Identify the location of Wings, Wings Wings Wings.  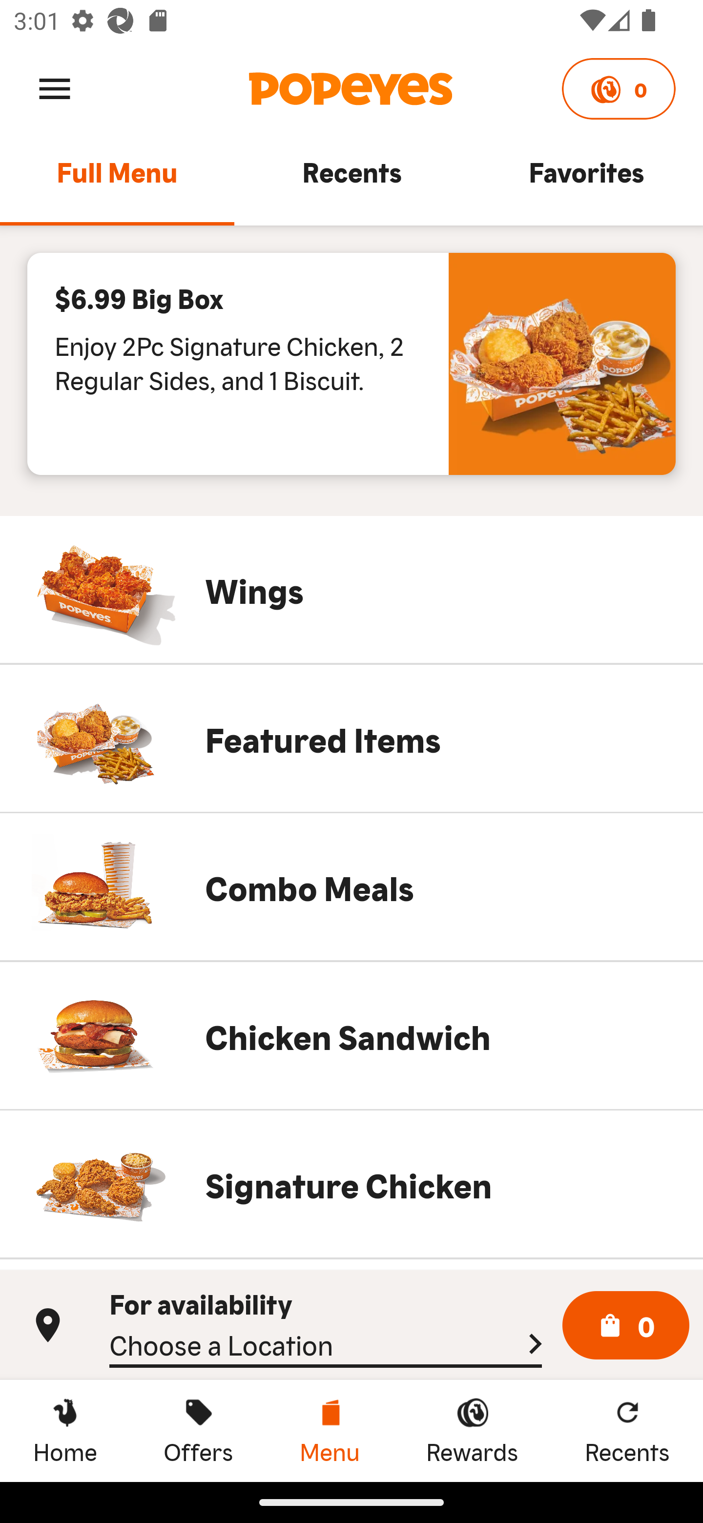
(351, 589).